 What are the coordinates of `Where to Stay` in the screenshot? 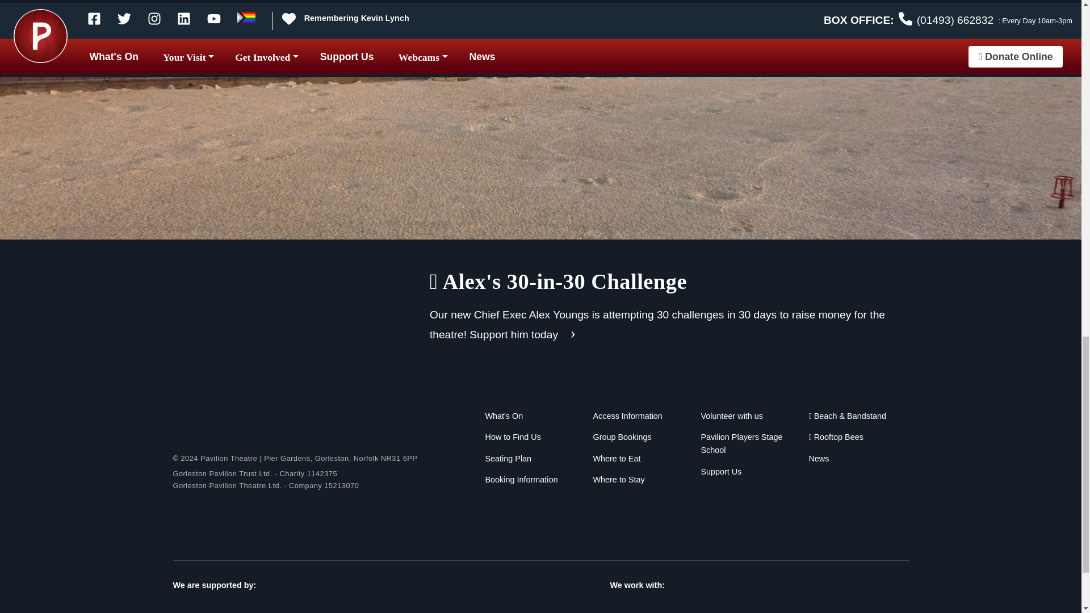 It's located at (618, 480).